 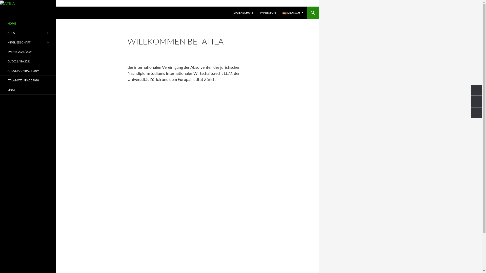 What do you see at coordinates (28, 24) in the screenshot?
I see `HOME` at bounding box center [28, 24].